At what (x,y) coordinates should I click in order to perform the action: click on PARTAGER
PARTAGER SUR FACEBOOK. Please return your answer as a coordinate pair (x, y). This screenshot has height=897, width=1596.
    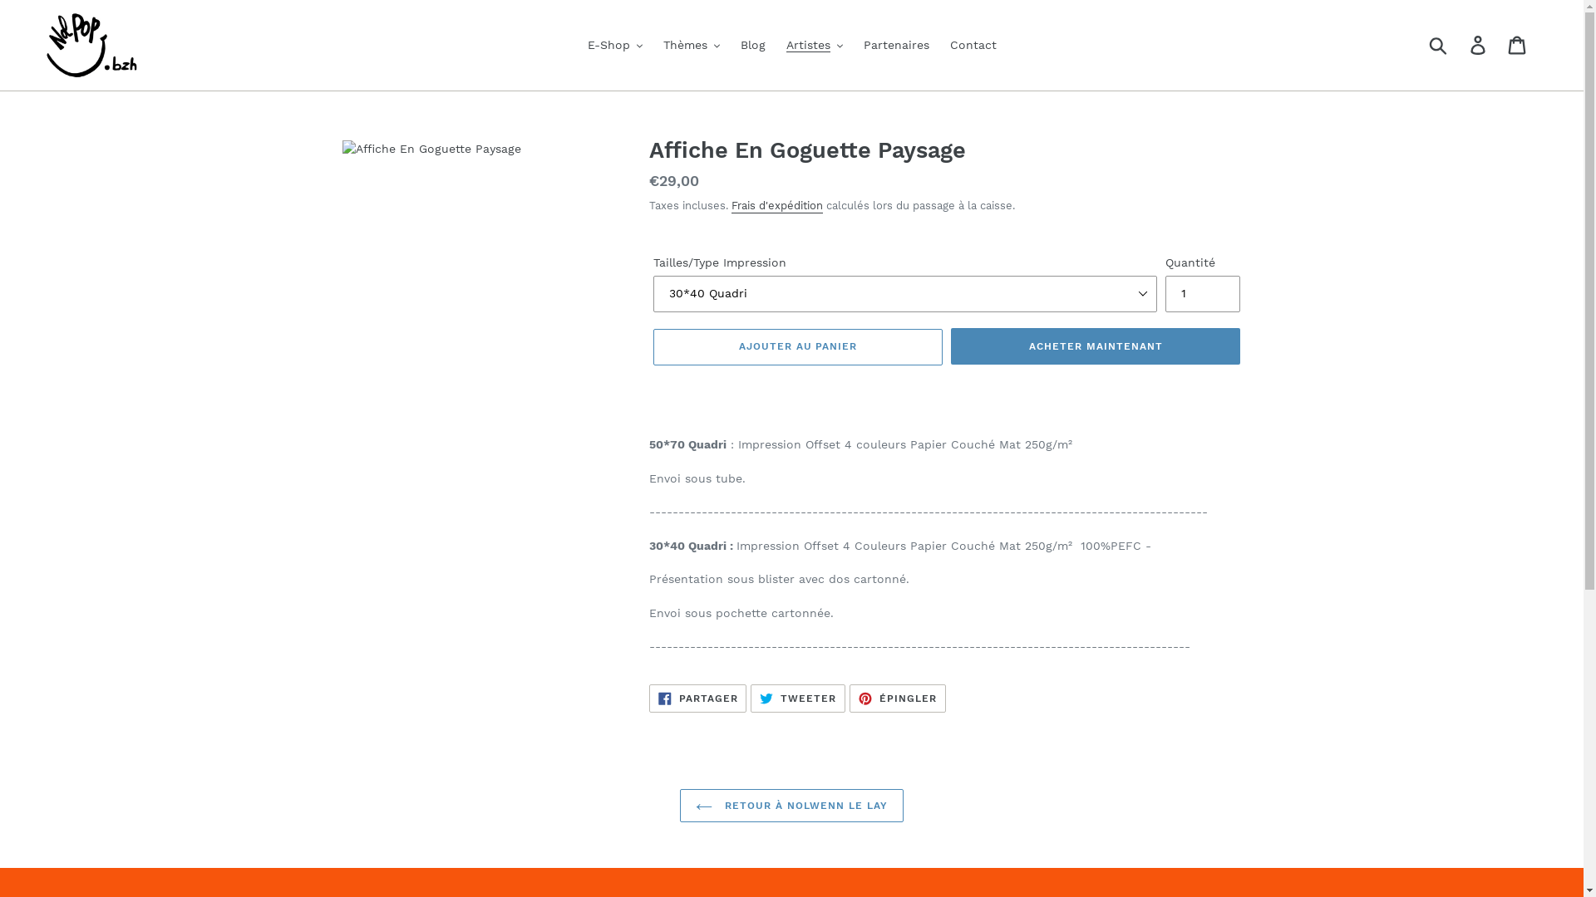
    Looking at the image, I should click on (698, 698).